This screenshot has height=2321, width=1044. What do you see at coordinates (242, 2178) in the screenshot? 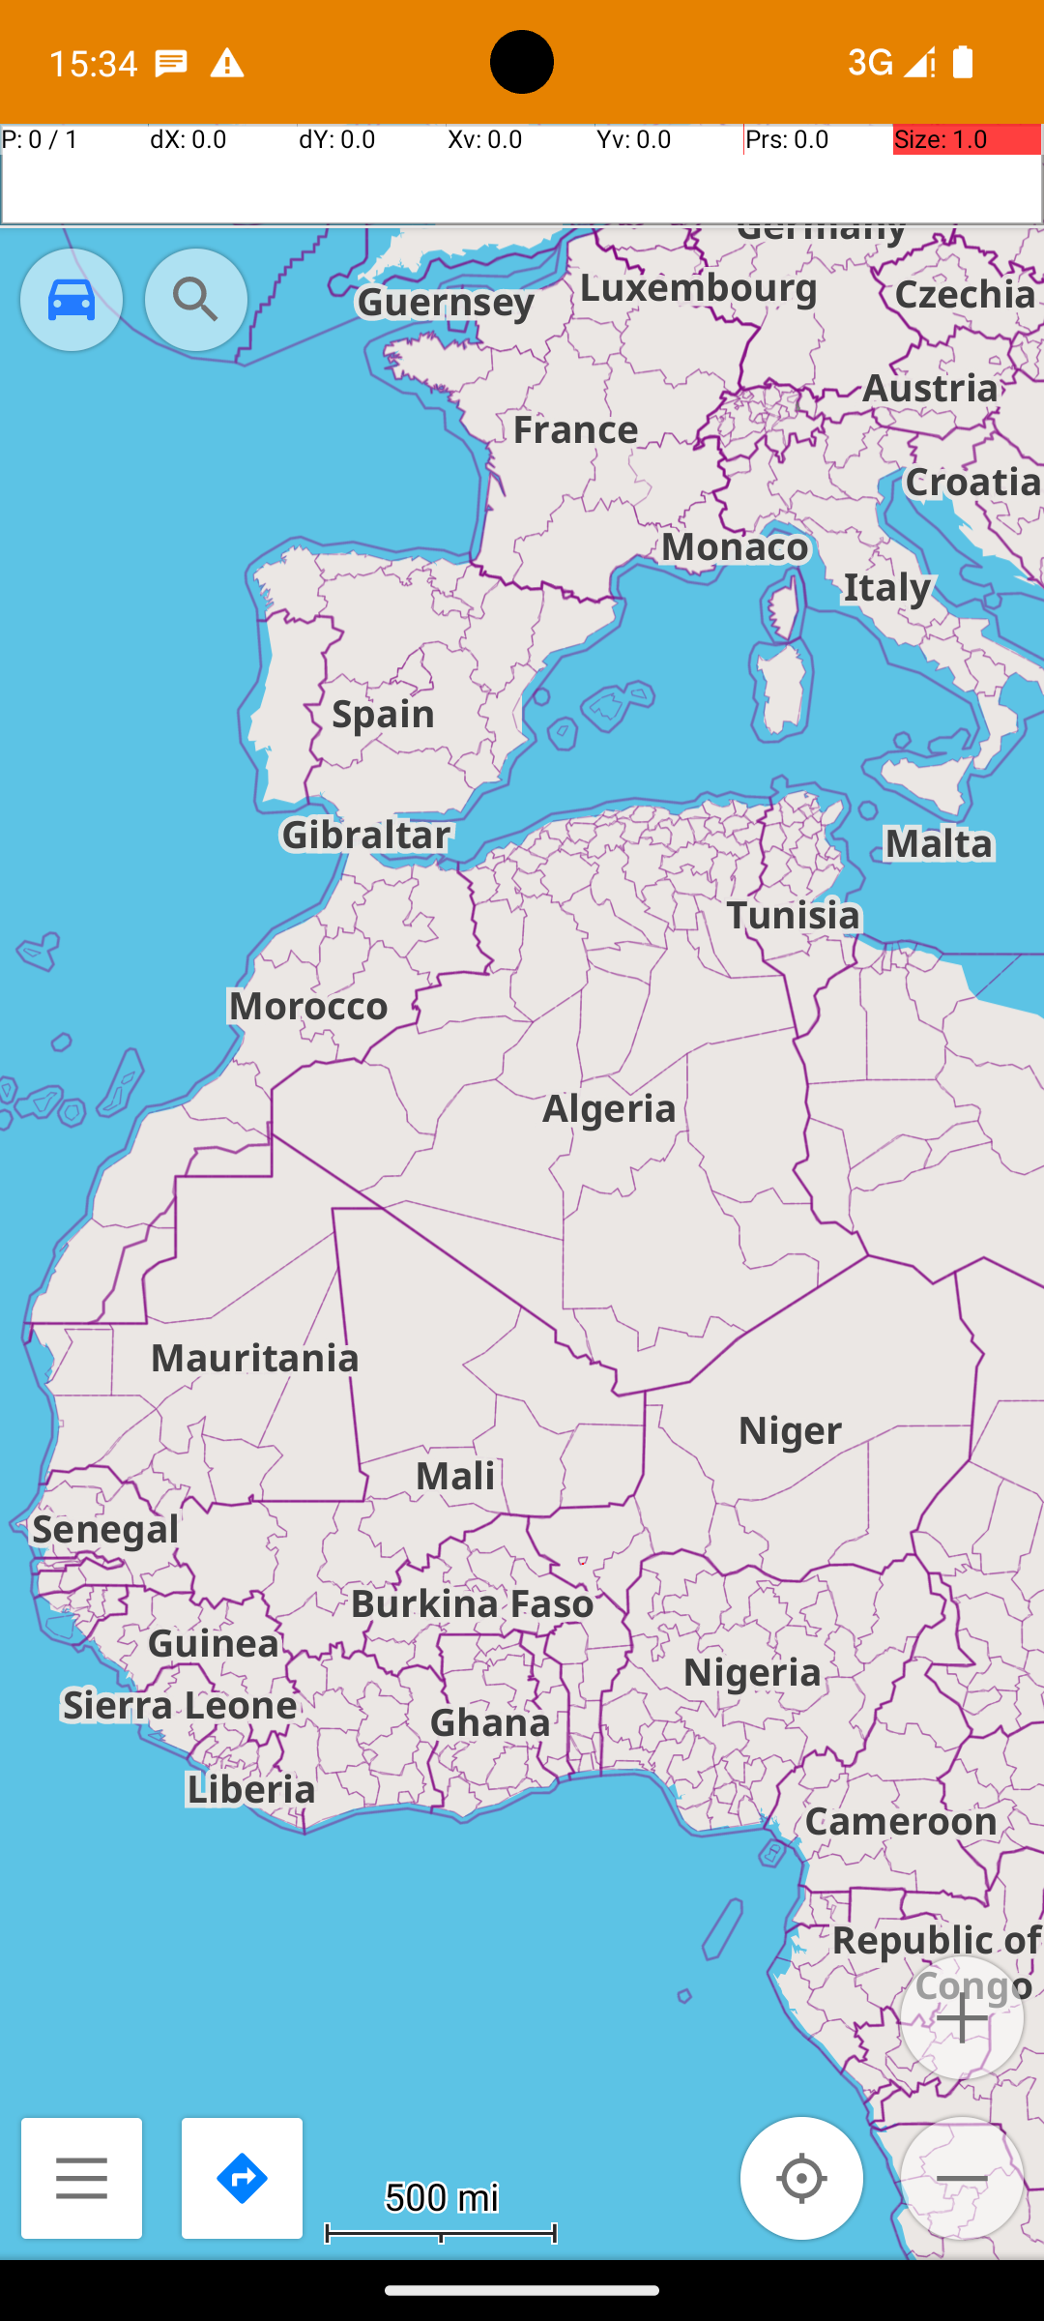
I see `Route` at bounding box center [242, 2178].